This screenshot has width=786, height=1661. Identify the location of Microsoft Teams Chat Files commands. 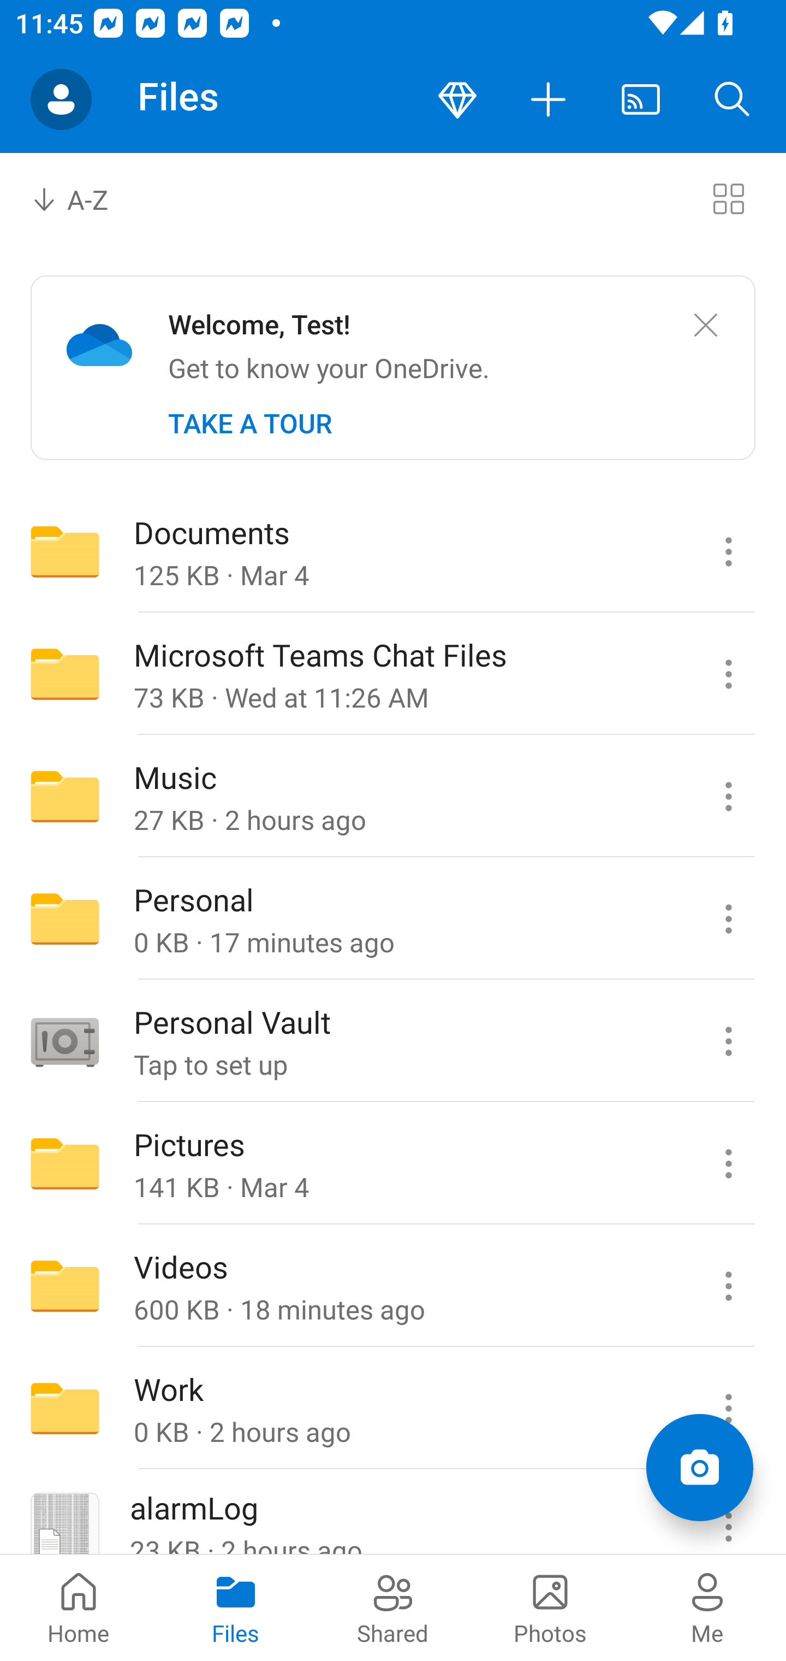
(728, 674).